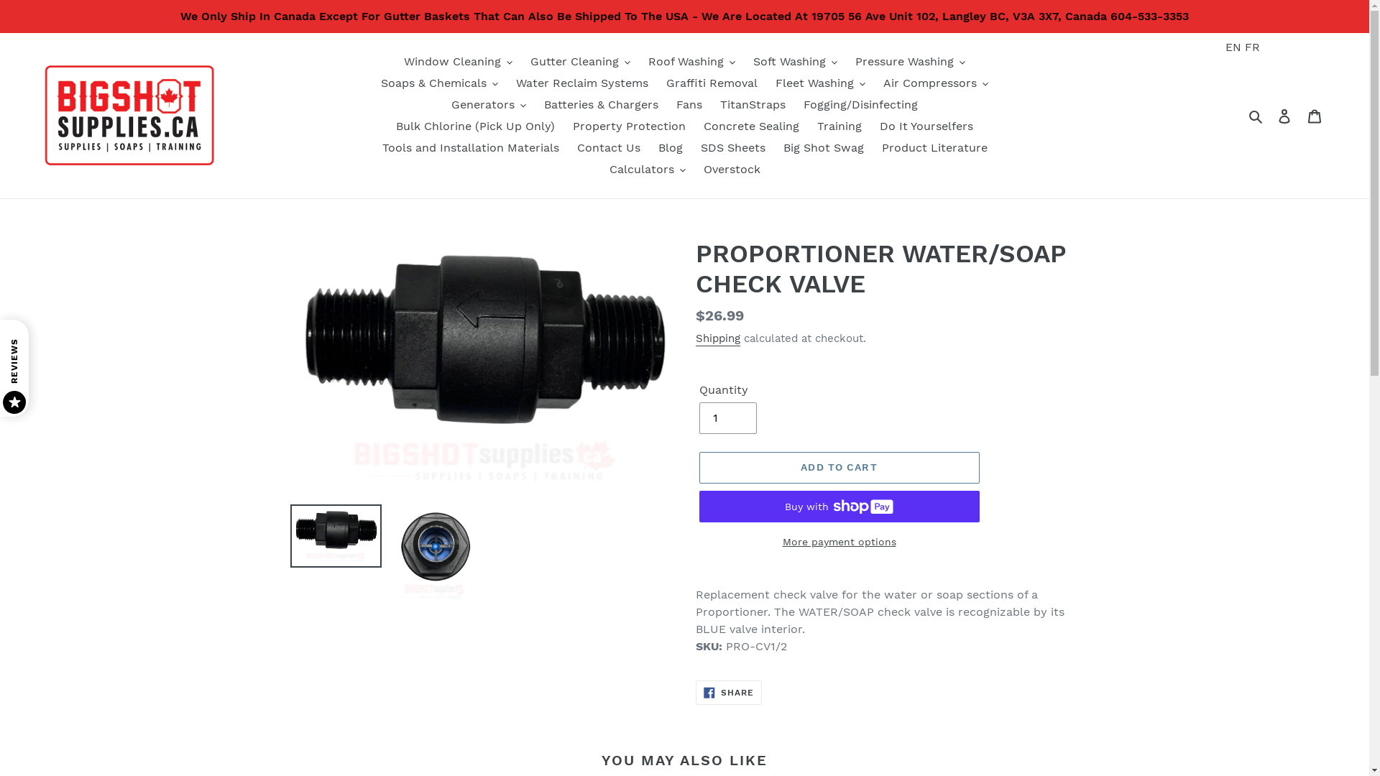 The height and width of the screenshot is (776, 1380). Describe the element at coordinates (476, 126) in the screenshot. I see `Bulk Chlorine (Pick Up Only)` at that location.